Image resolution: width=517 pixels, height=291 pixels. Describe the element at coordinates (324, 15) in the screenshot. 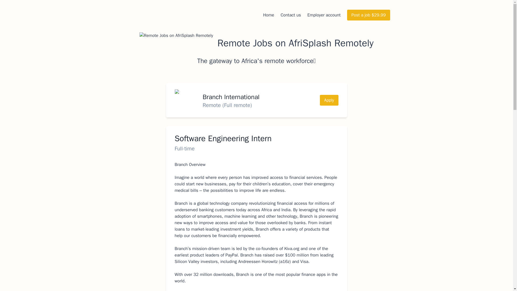

I see `Employer account` at that location.